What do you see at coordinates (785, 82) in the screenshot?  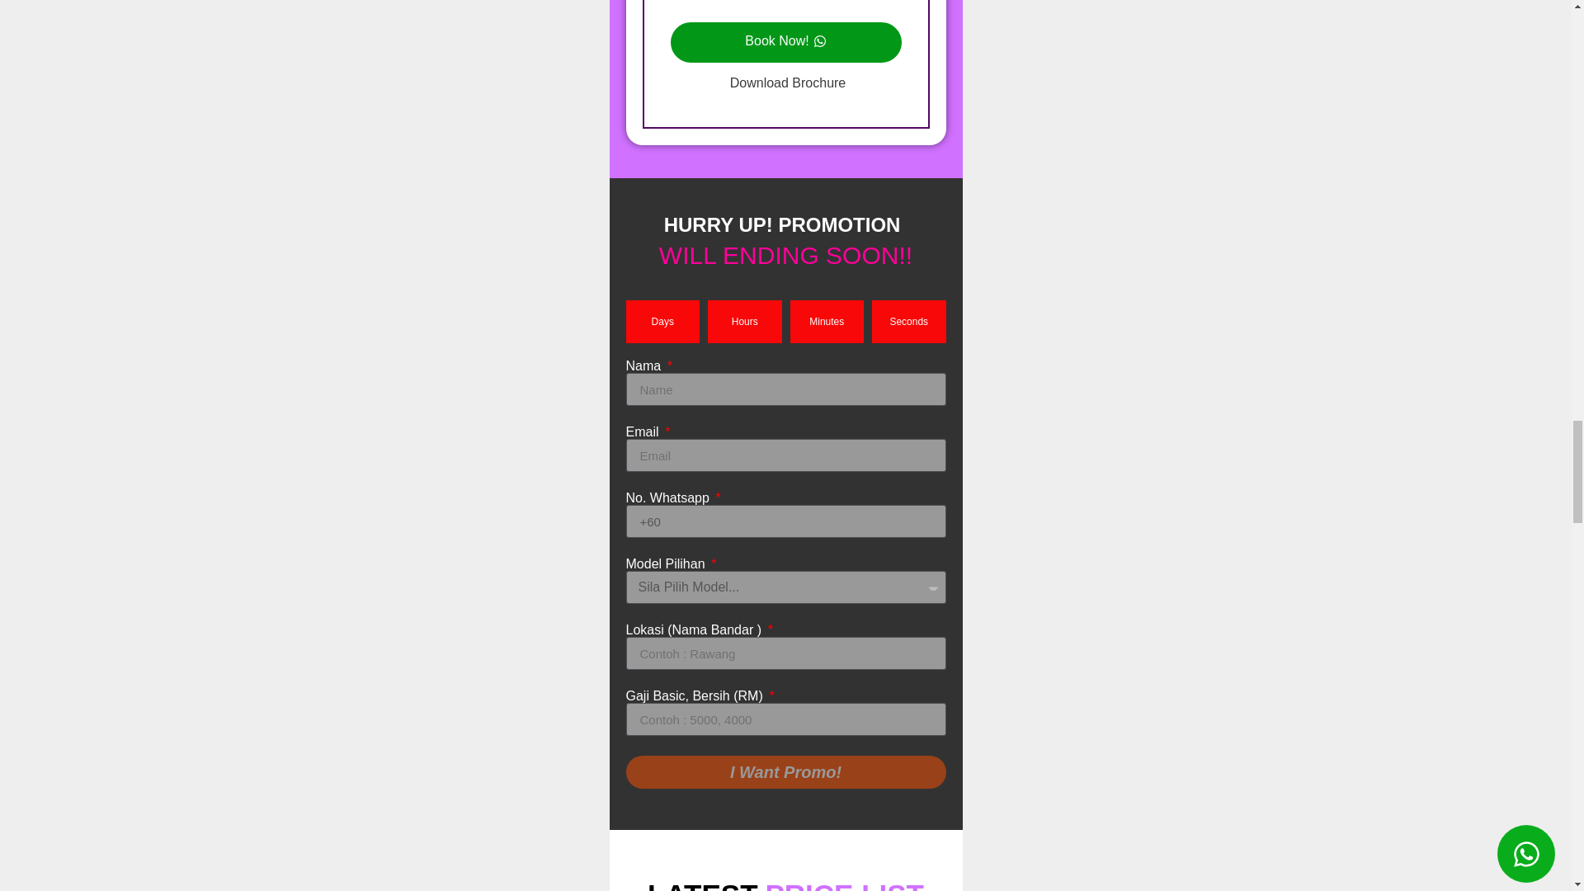 I see `Download Brochure` at bounding box center [785, 82].